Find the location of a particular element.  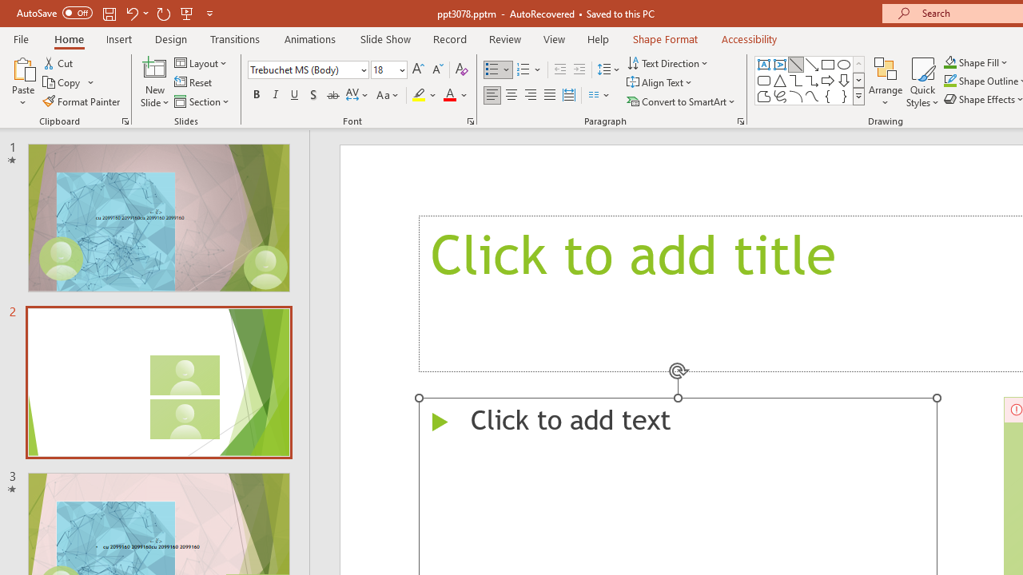

Shapes is located at coordinates (858, 96).